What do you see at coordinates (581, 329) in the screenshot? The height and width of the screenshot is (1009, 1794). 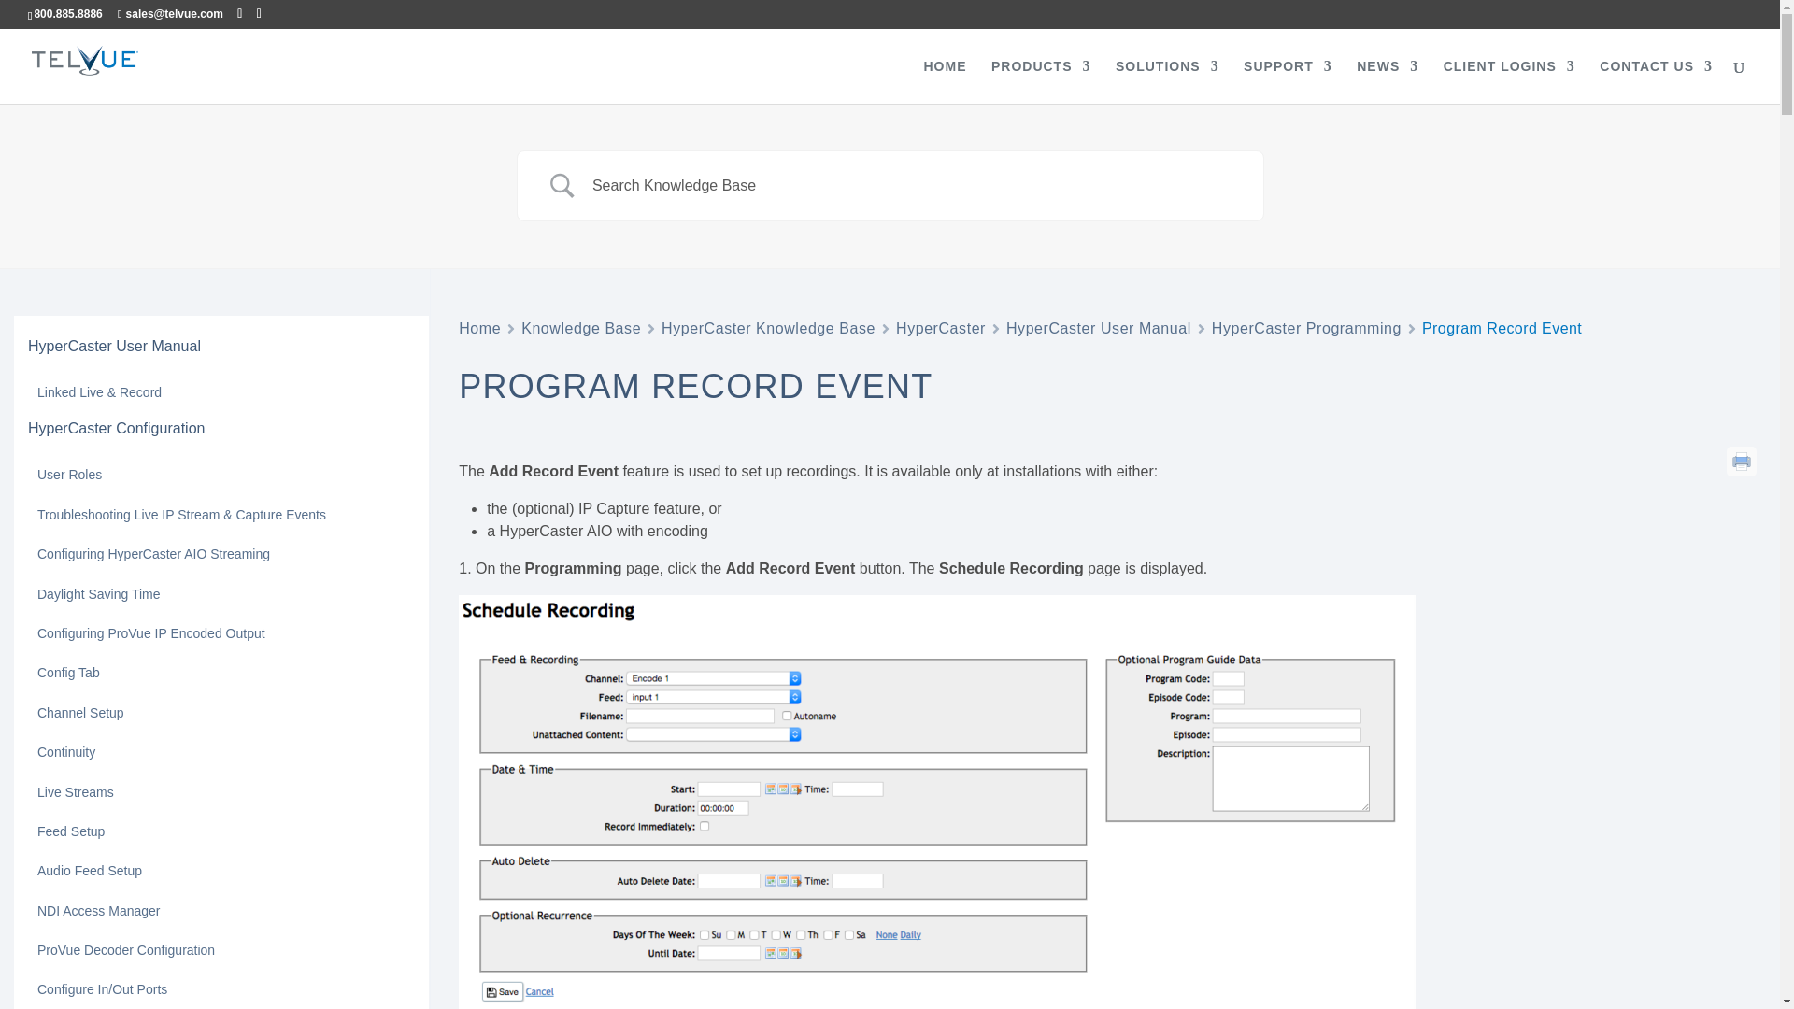 I see `Knowledge Base` at bounding box center [581, 329].